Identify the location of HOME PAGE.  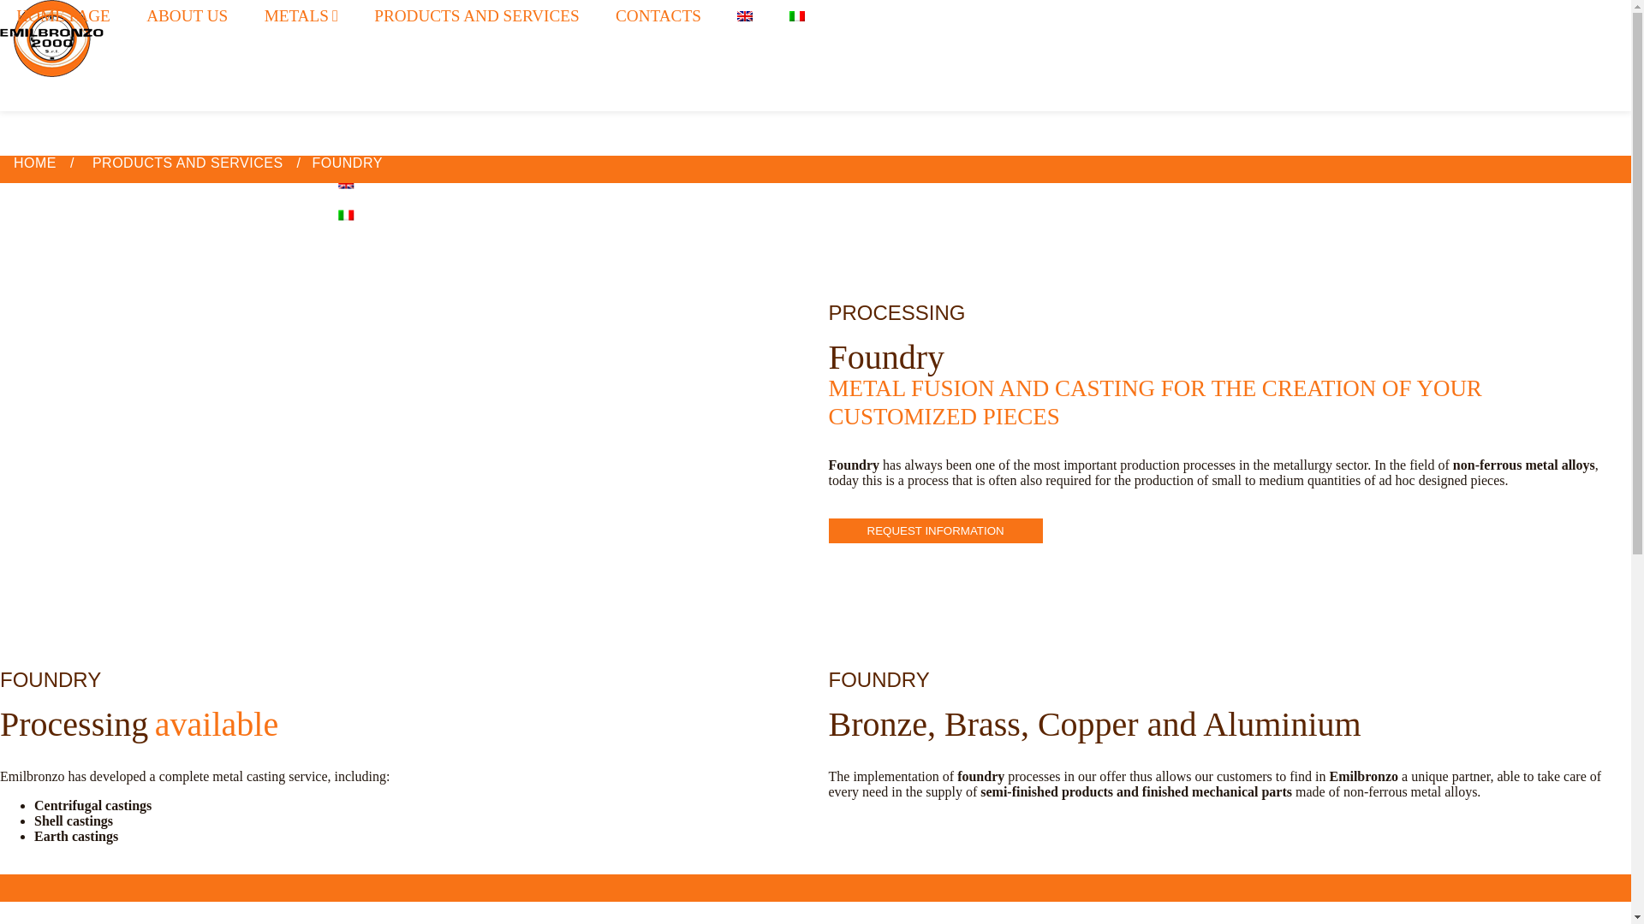
(63, 15).